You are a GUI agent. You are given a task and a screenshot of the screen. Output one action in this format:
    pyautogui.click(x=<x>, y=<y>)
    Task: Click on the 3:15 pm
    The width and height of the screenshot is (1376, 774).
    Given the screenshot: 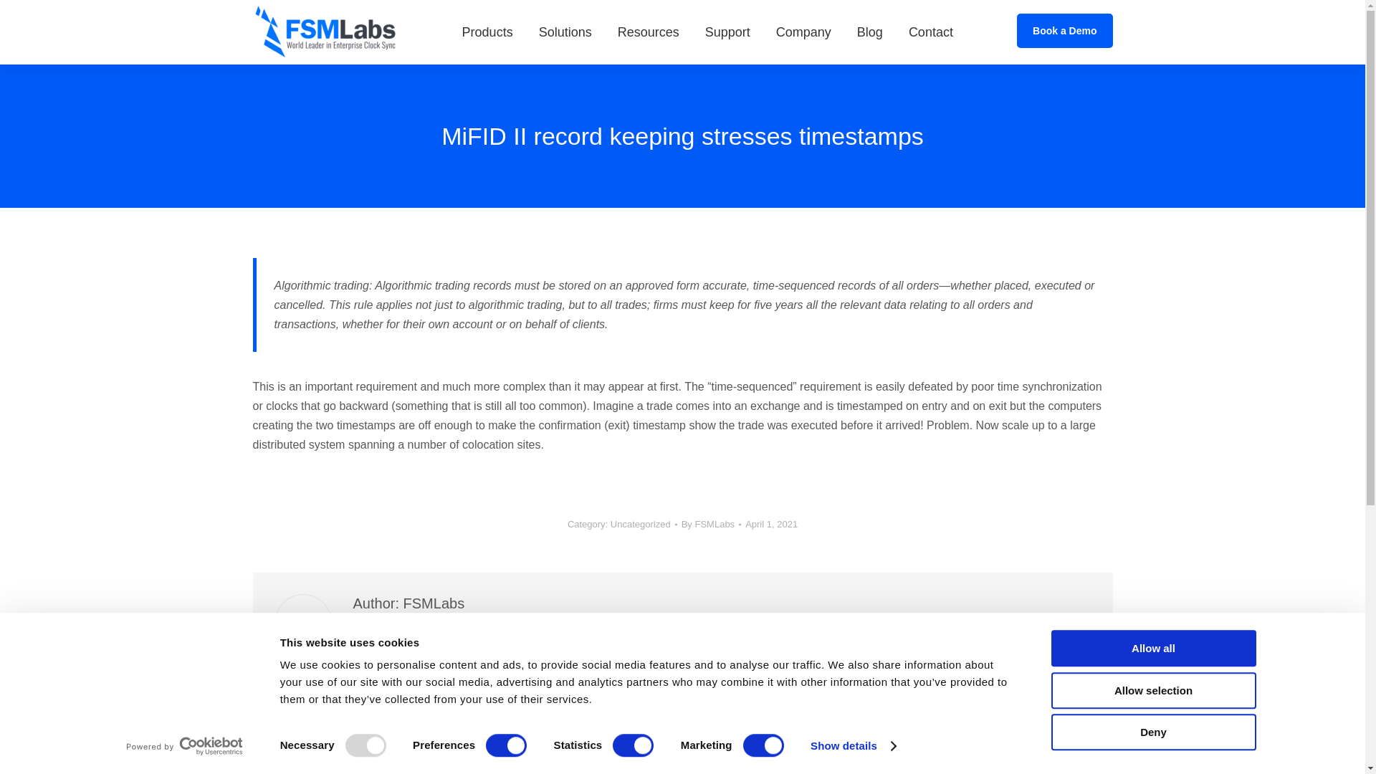 What is the action you would take?
    pyautogui.click(x=771, y=525)
    